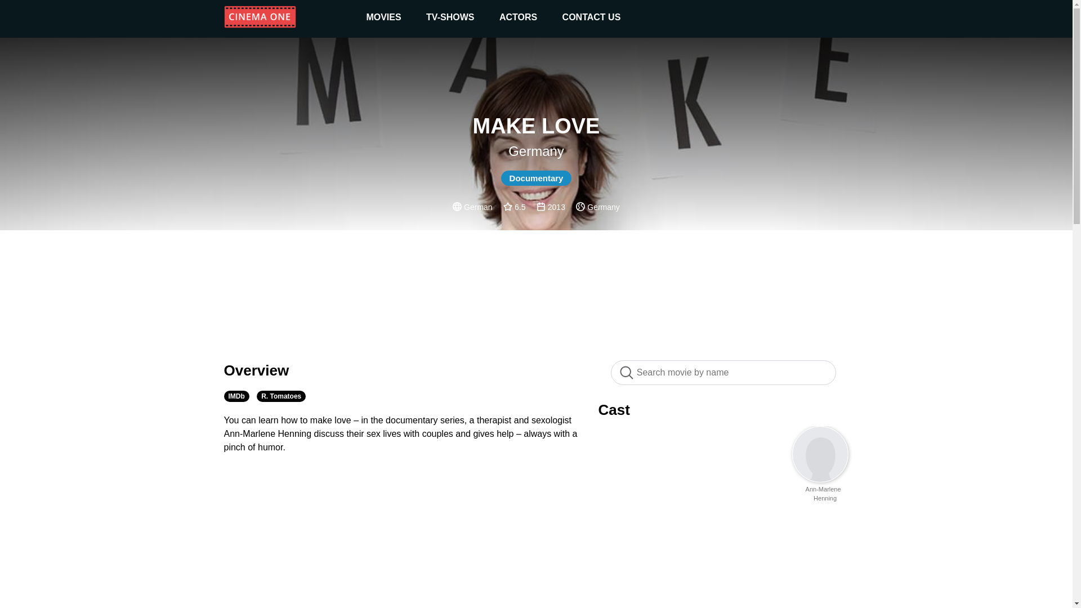  I want to click on Overview, so click(257, 370).